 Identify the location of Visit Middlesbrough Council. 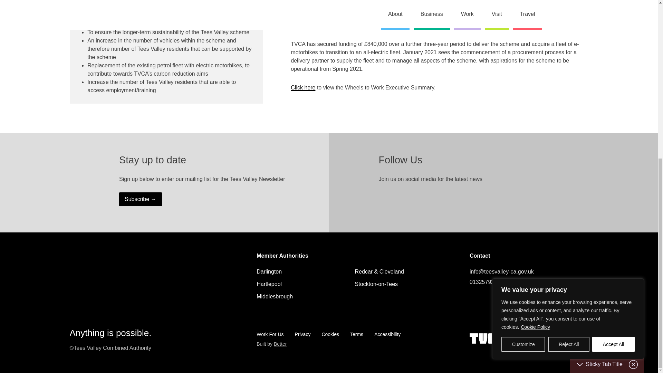
(275, 296).